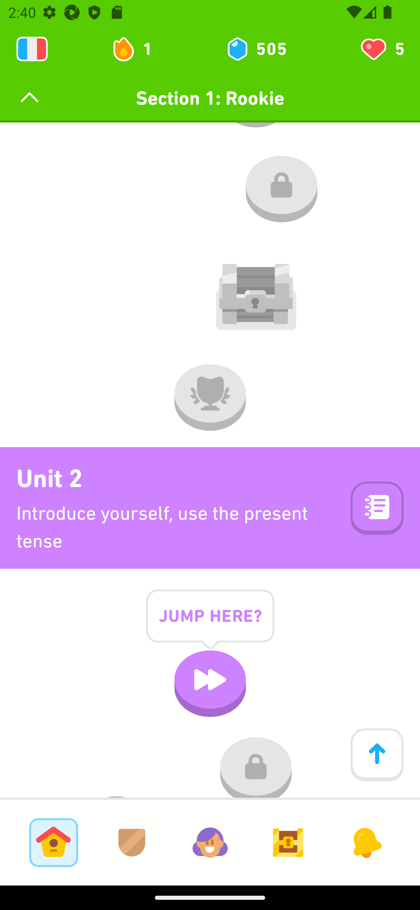 The height and width of the screenshot is (910, 420). I want to click on Section 1: Rookie, so click(210, 98).